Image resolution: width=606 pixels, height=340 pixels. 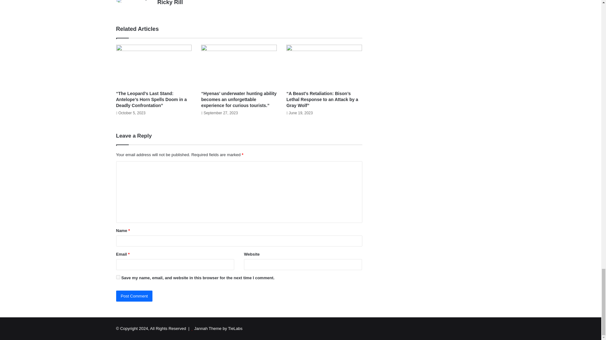 What do you see at coordinates (134, 296) in the screenshot?
I see `Post Comment` at bounding box center [134, 296].